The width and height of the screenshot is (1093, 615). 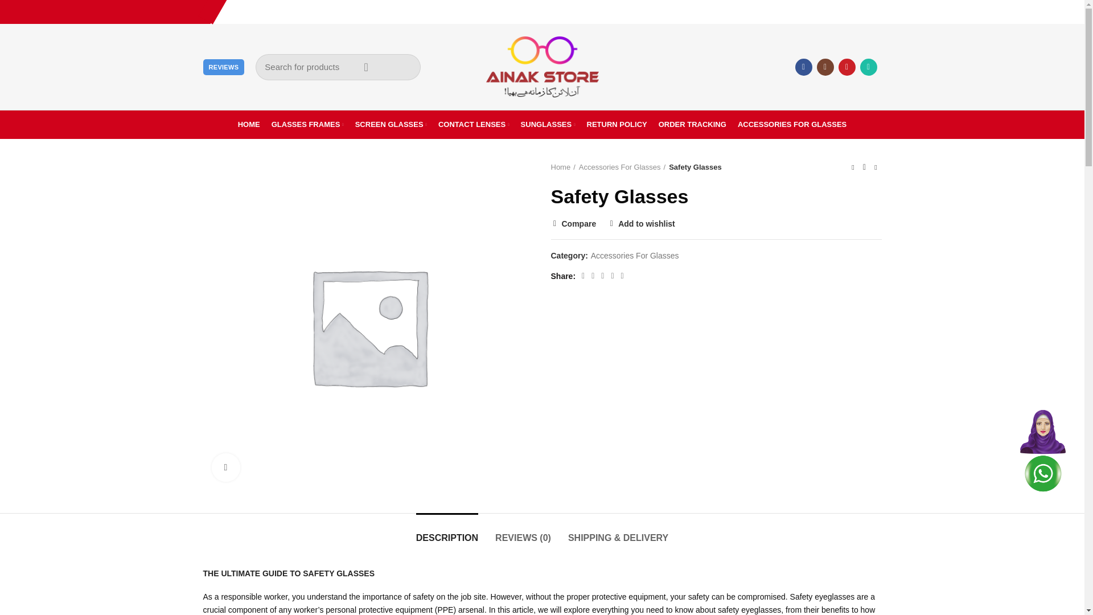 What do you see at coordinates (474, 124) in the screenshot?
I see `CONTACT LENSES` at bounding box center [474, 124].